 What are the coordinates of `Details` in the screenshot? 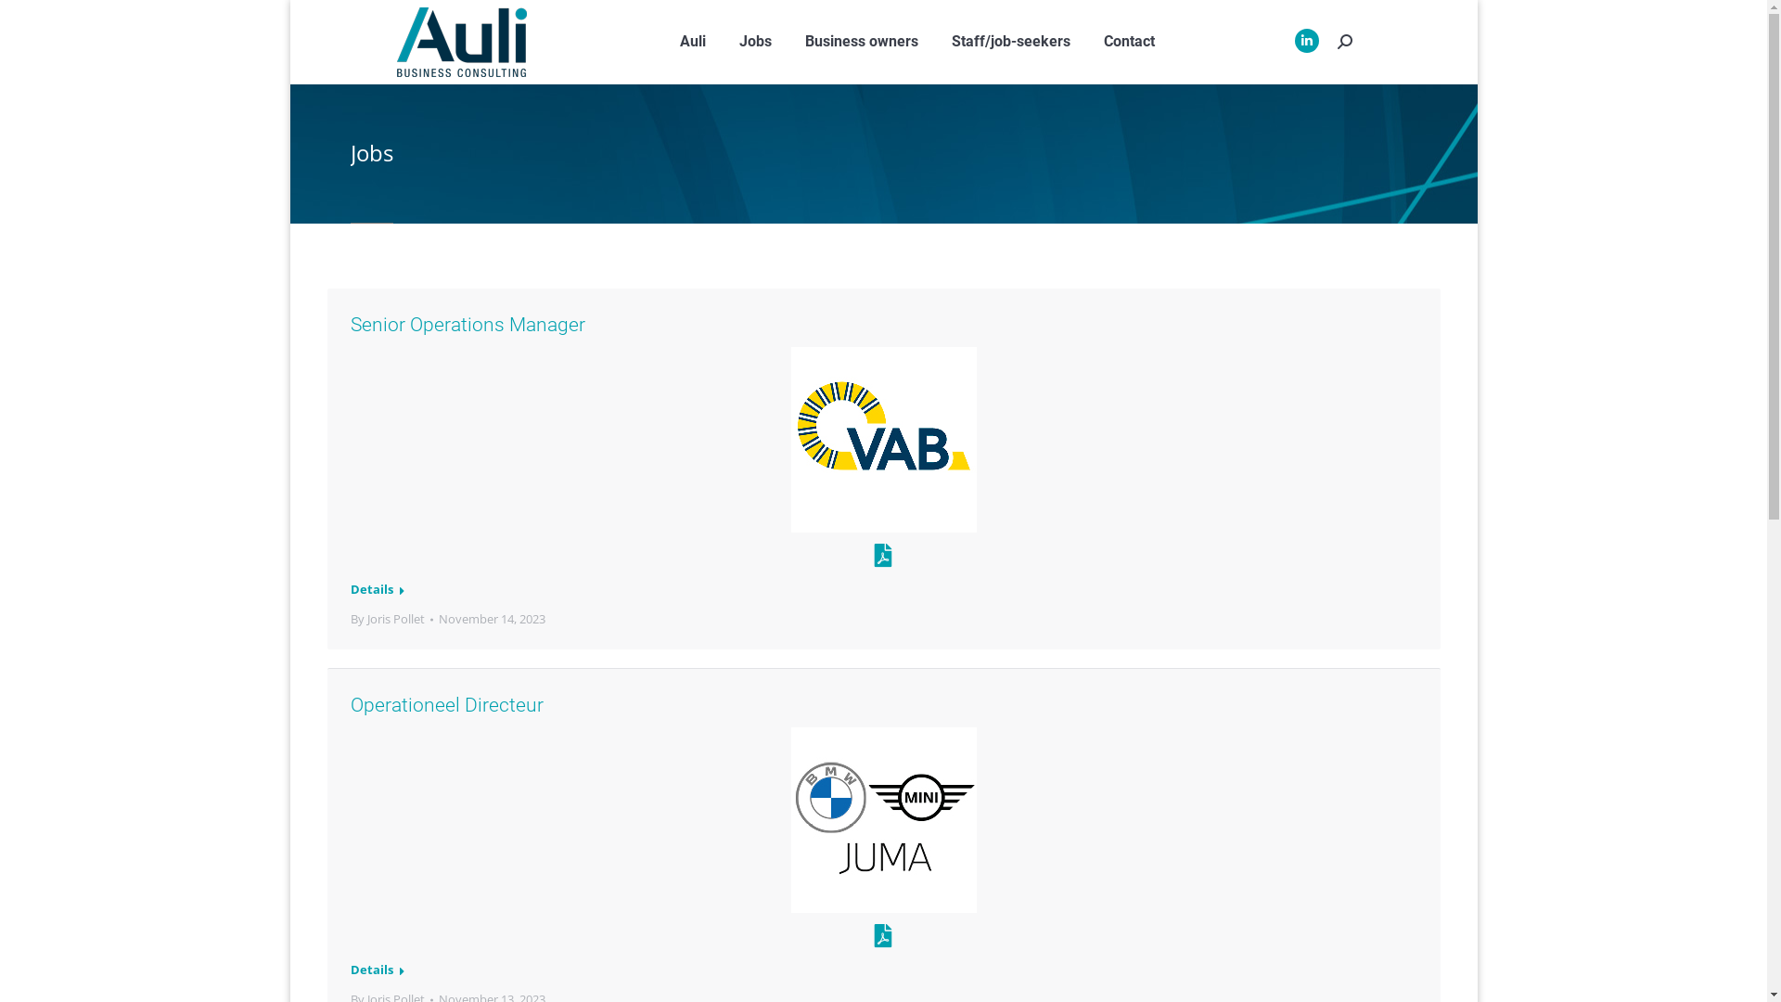 It's located at (378, 972).